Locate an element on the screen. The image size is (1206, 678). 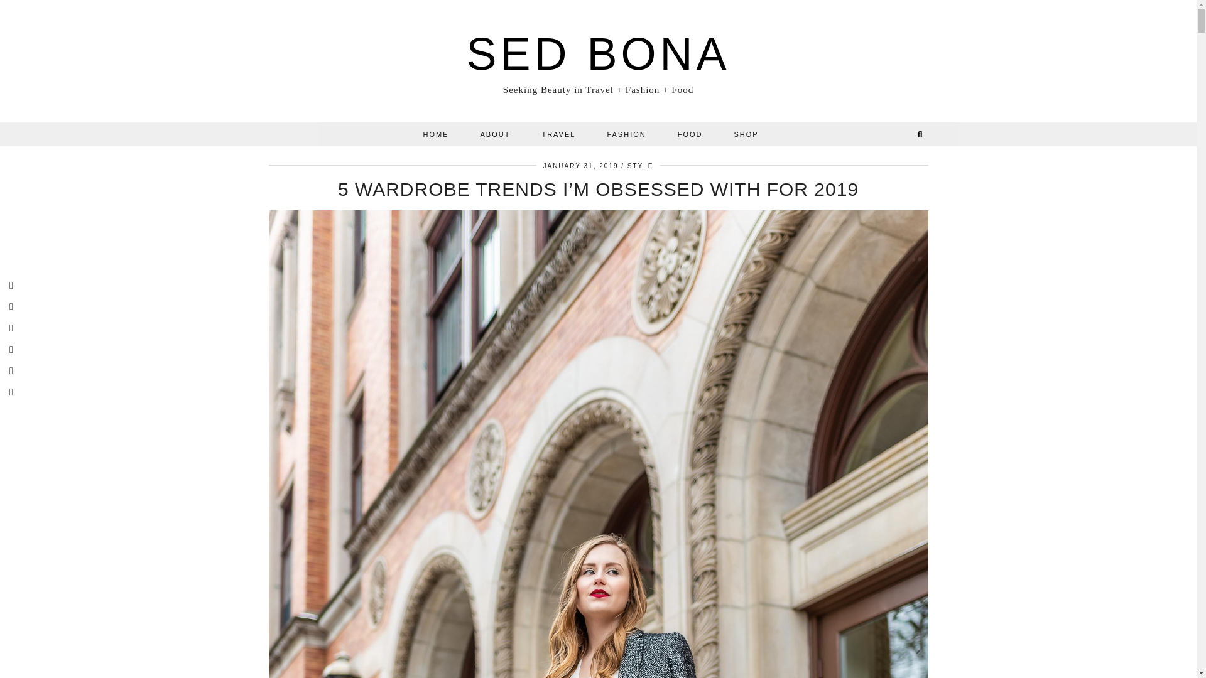
Sed Bona is located at coordinates (597, 54).